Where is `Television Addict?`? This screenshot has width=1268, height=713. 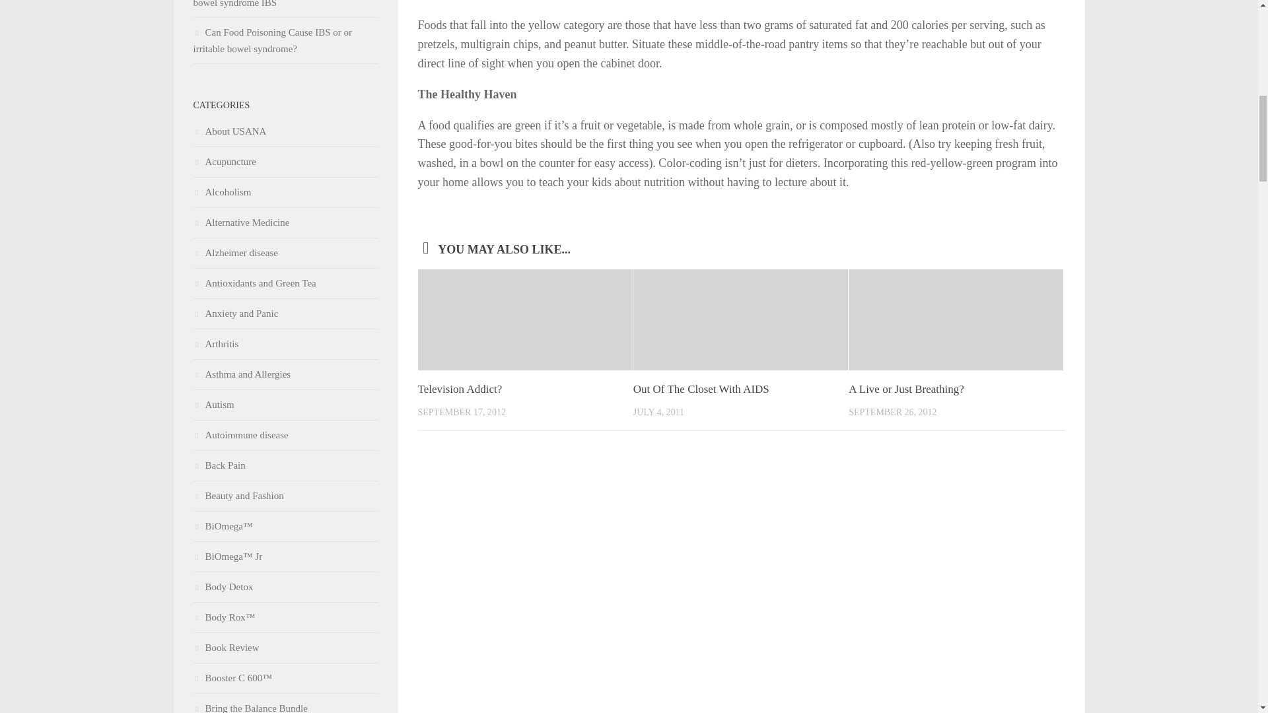 Television Addict? is located at coordinates (460, 389).